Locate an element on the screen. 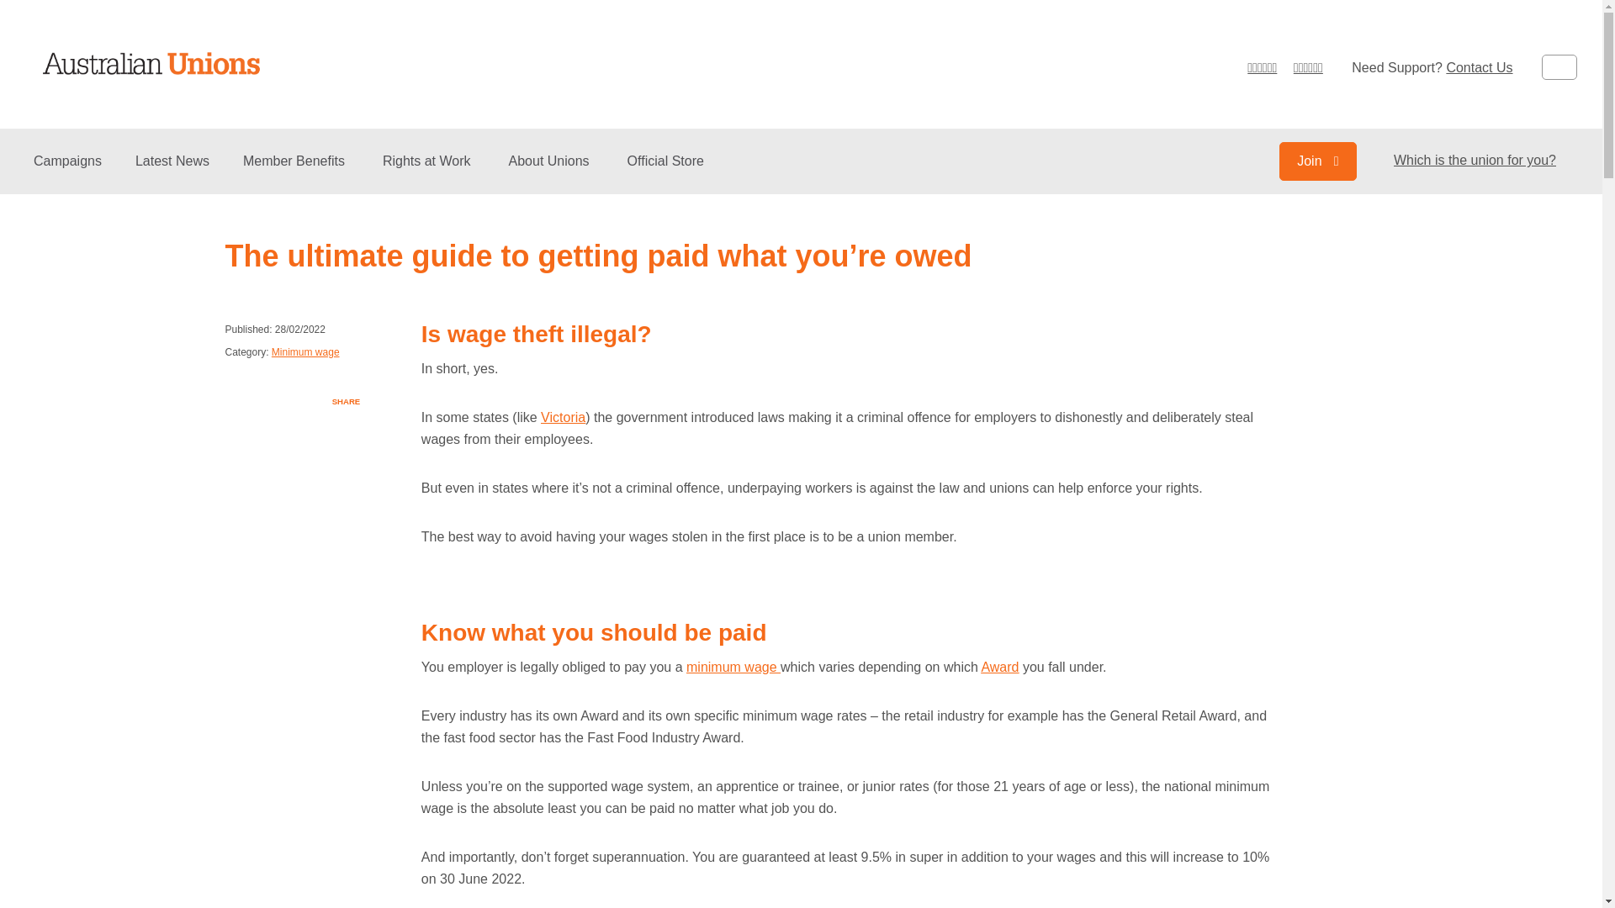  Rights at Work is located at coordinates (429, 173).